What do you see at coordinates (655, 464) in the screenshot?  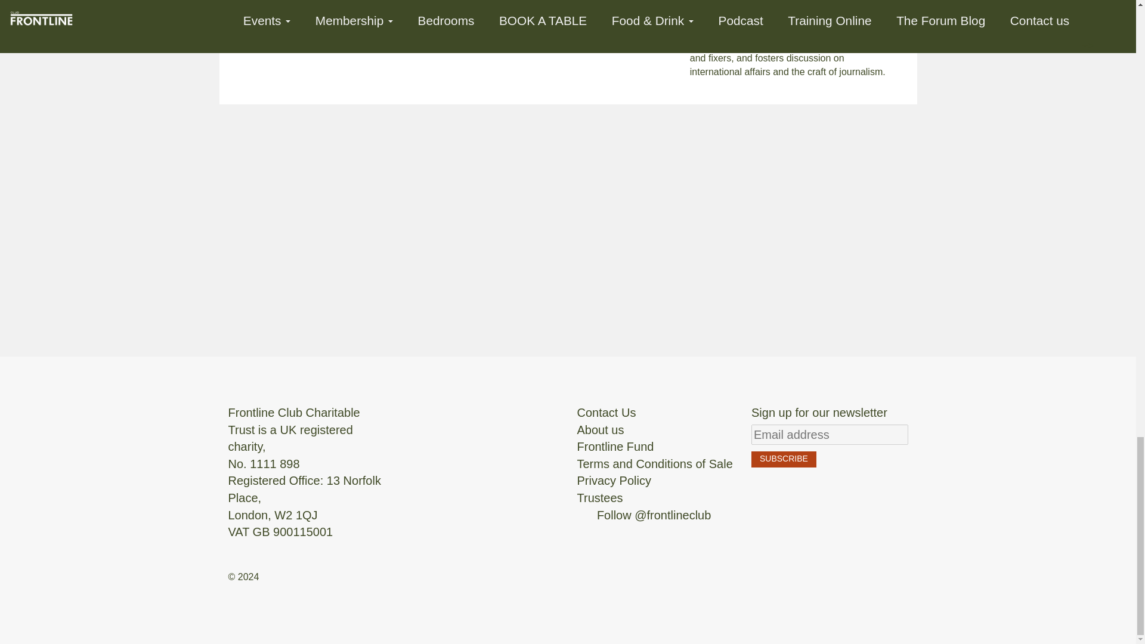 I see `Terms and Conditions of Sale` at bounding box center [655, 464].